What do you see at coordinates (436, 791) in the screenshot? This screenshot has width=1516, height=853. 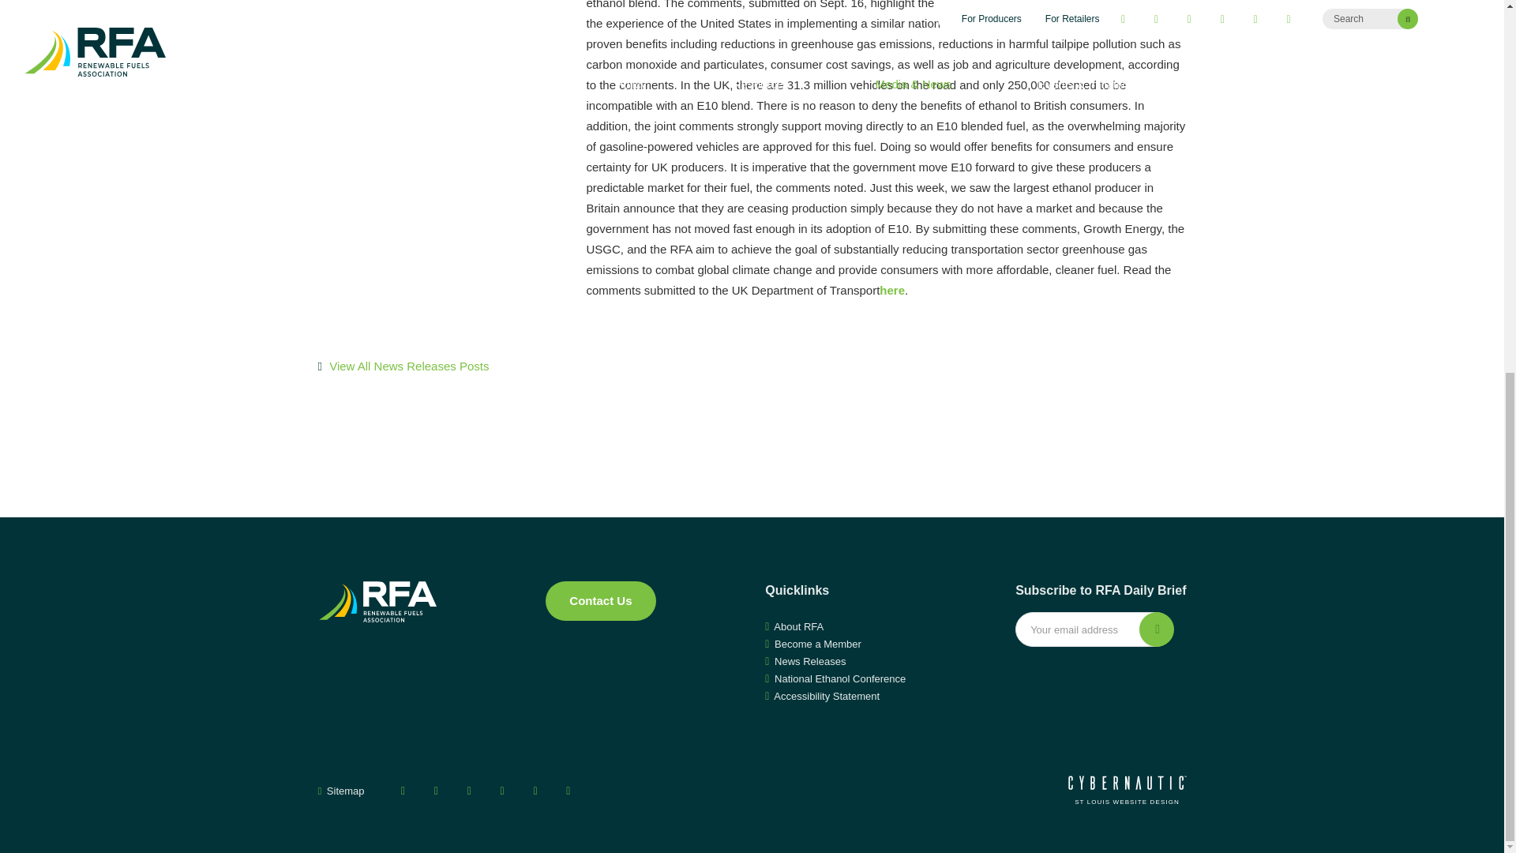 I see `Twitter` at bounding box center [436, 791].